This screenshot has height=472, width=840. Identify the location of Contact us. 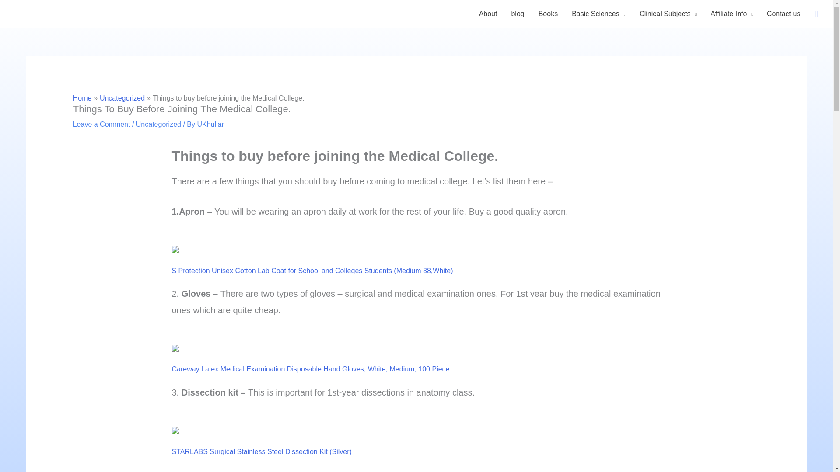
(784, 14).